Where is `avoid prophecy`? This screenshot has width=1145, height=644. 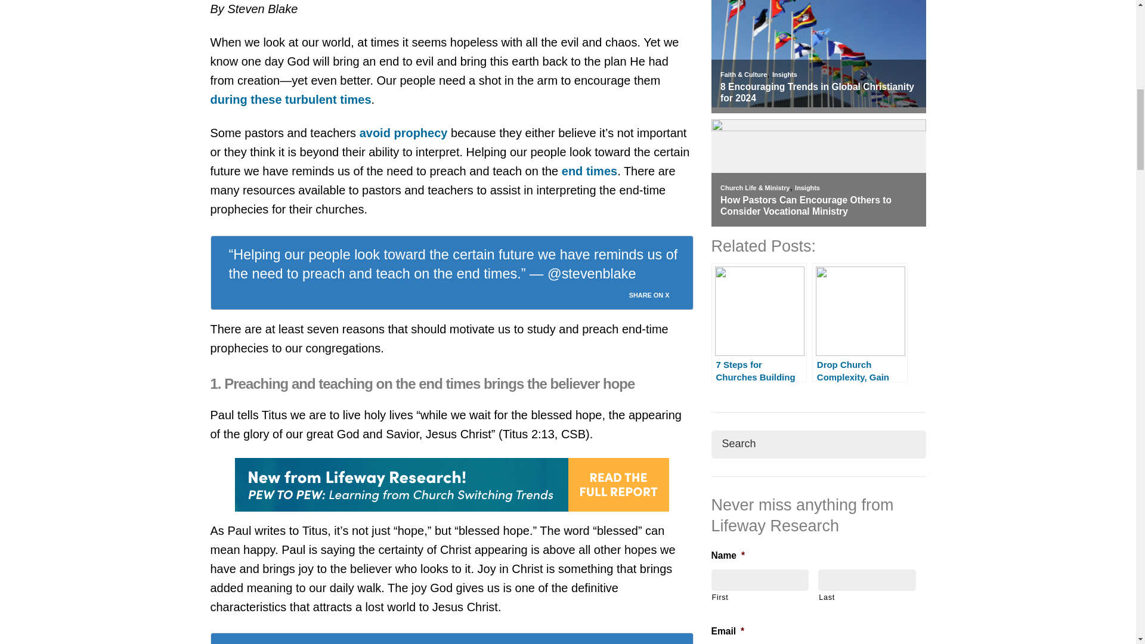
avoid prophecy is located at coordinates (403, 132).